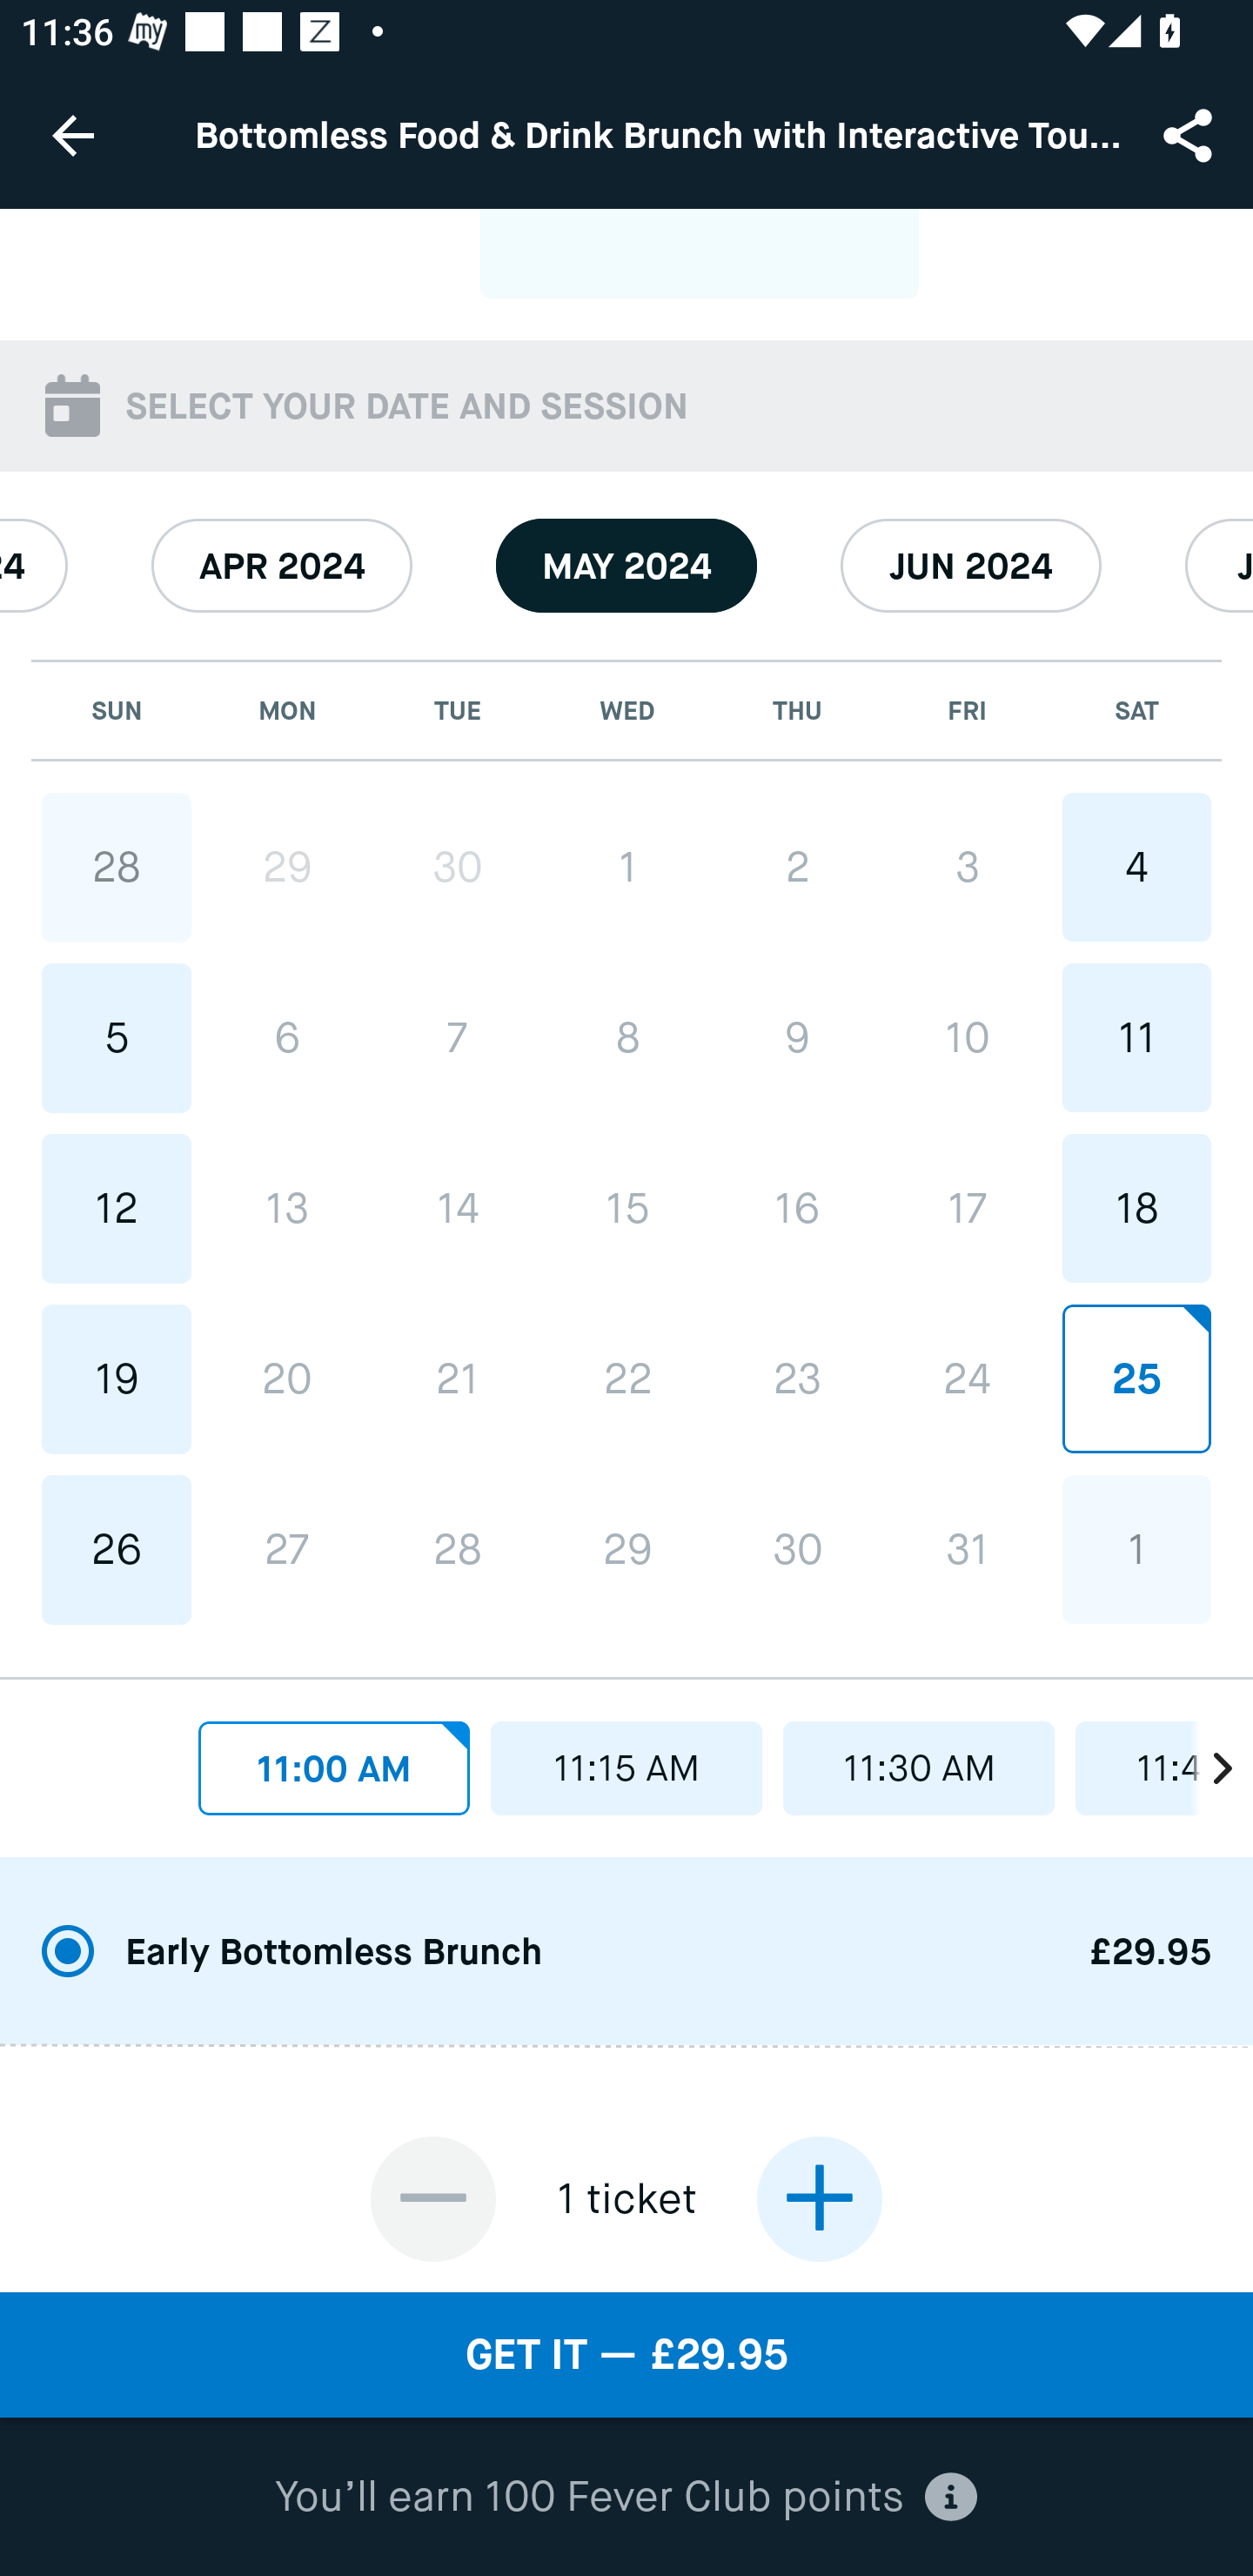 The width and height of the screenshot is (1253, 2576). I want to click on 21, so click(458, 1379).